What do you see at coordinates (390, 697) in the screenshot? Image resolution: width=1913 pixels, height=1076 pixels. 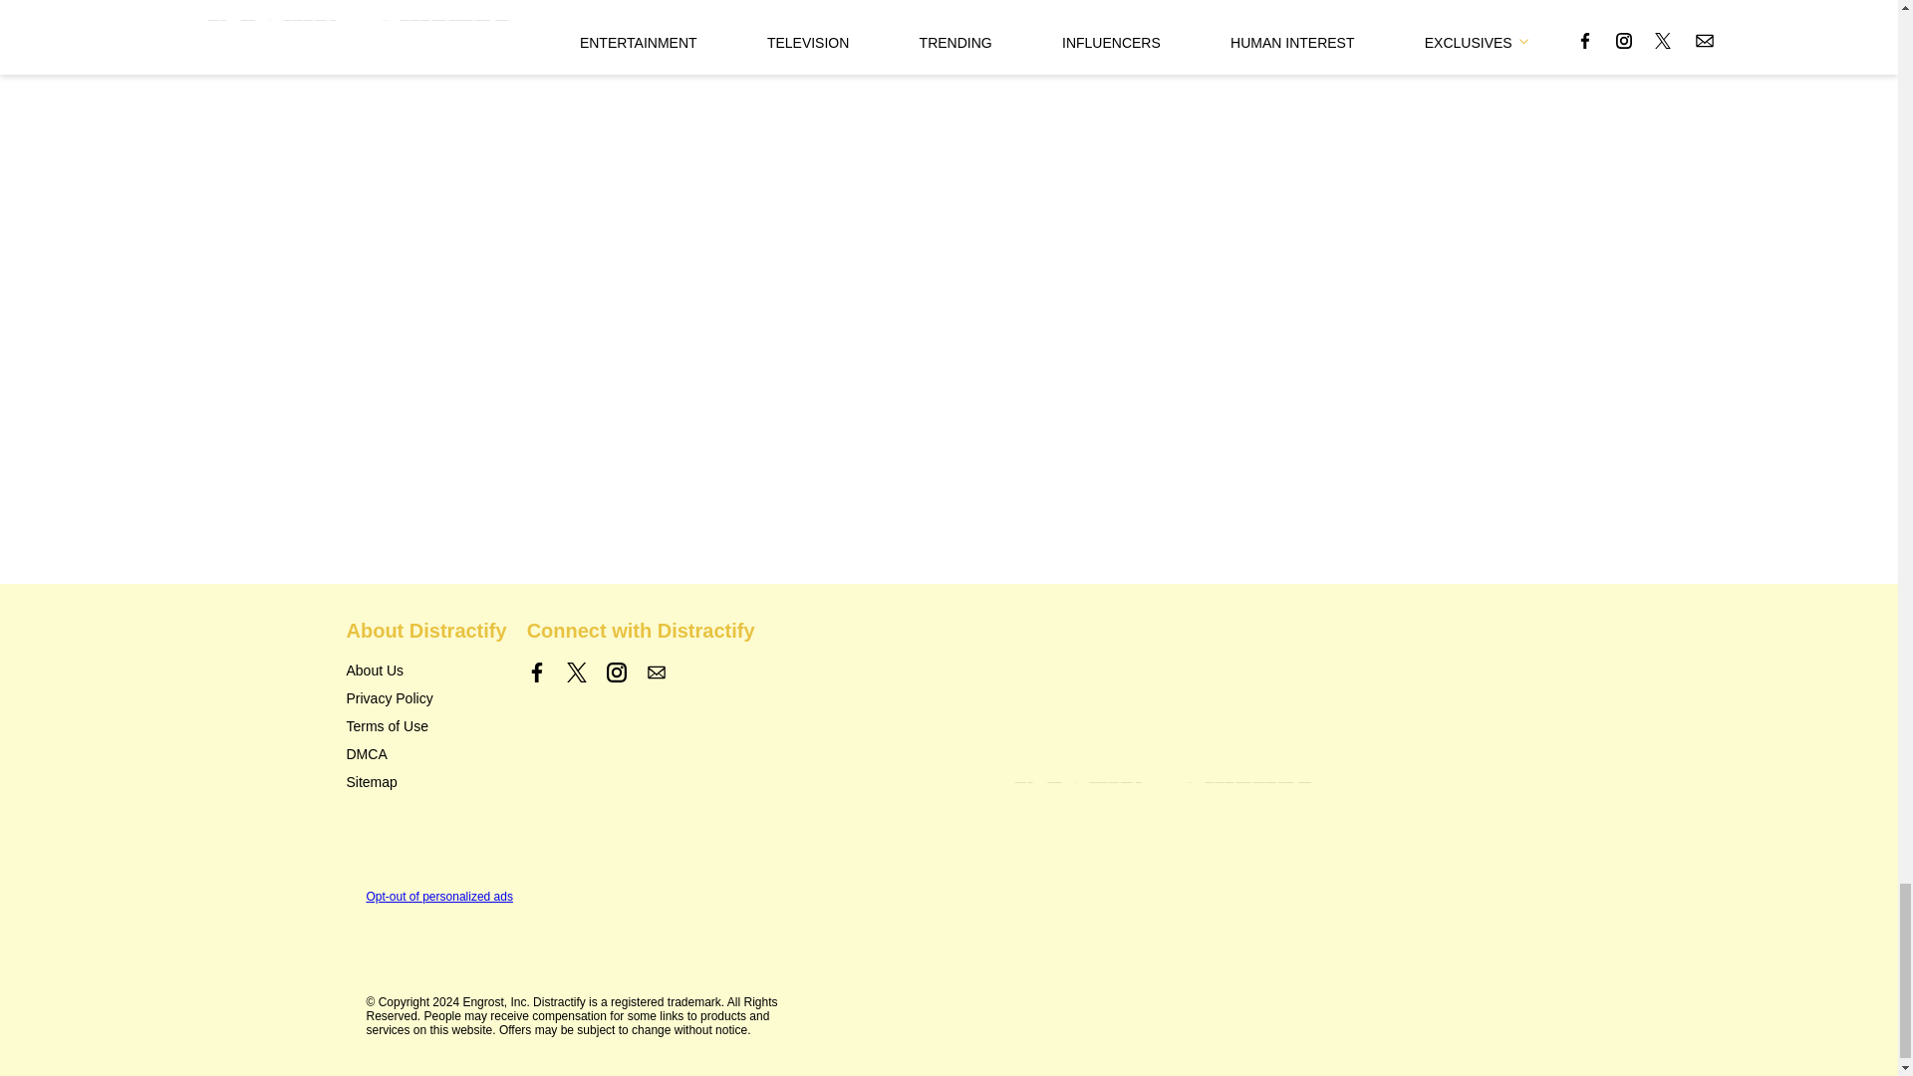 I see `Privacy Policy` at bounding box center [390, 697].